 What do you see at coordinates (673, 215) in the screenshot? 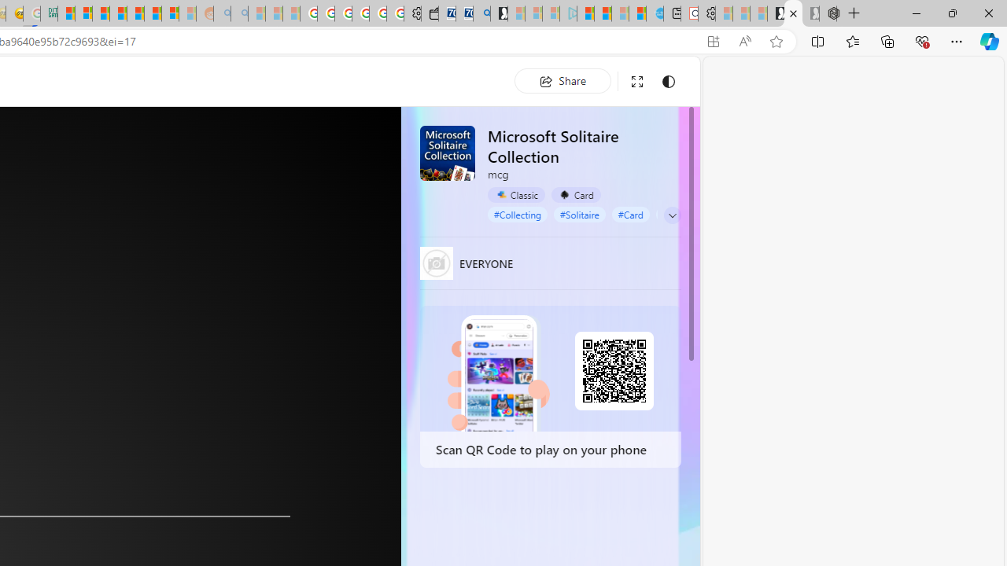
I see `Class: control` at bounding box center [673, 215].